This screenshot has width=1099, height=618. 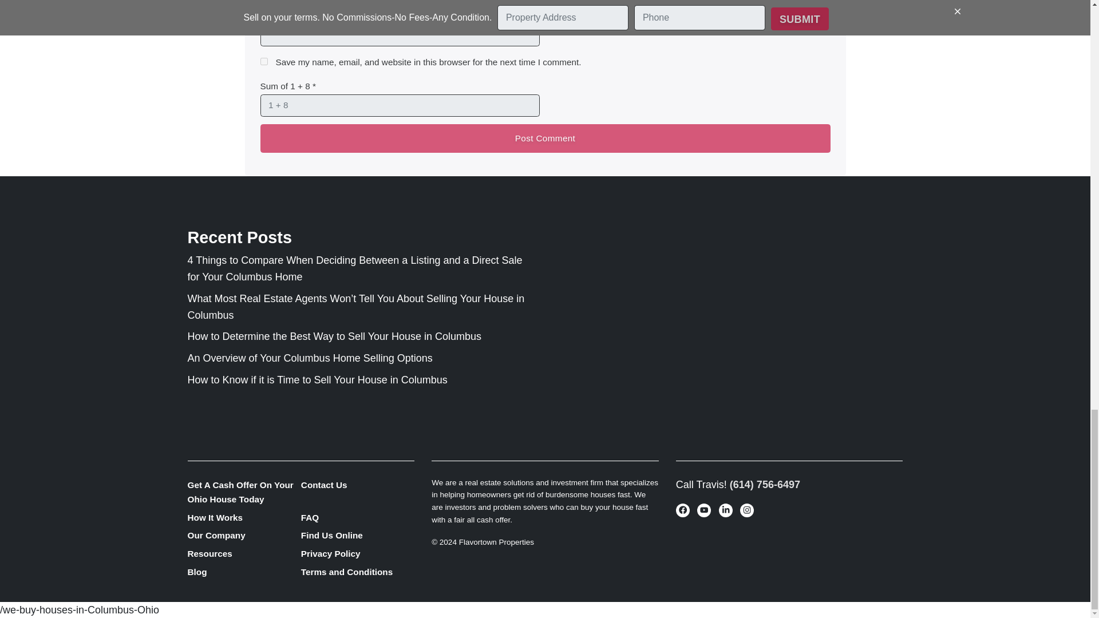 What do you see at coordinates (544, 138) in the screenshot?
I see `Post Comment` at bounding box center [544, 138].